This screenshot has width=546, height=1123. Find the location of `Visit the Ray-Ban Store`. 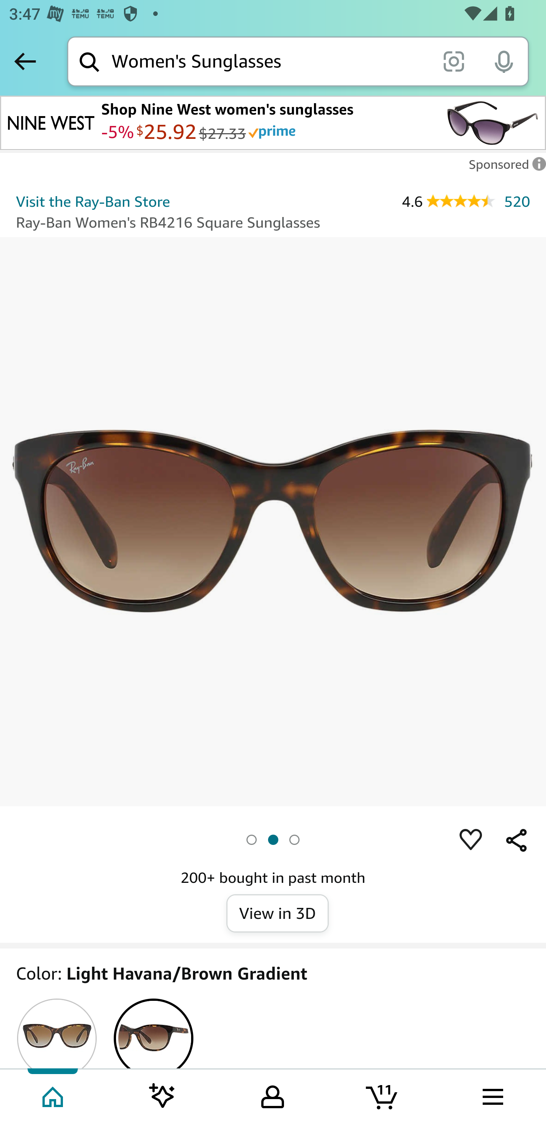

Visit the Ray-Ban Store is located at coordinates (93, 201).